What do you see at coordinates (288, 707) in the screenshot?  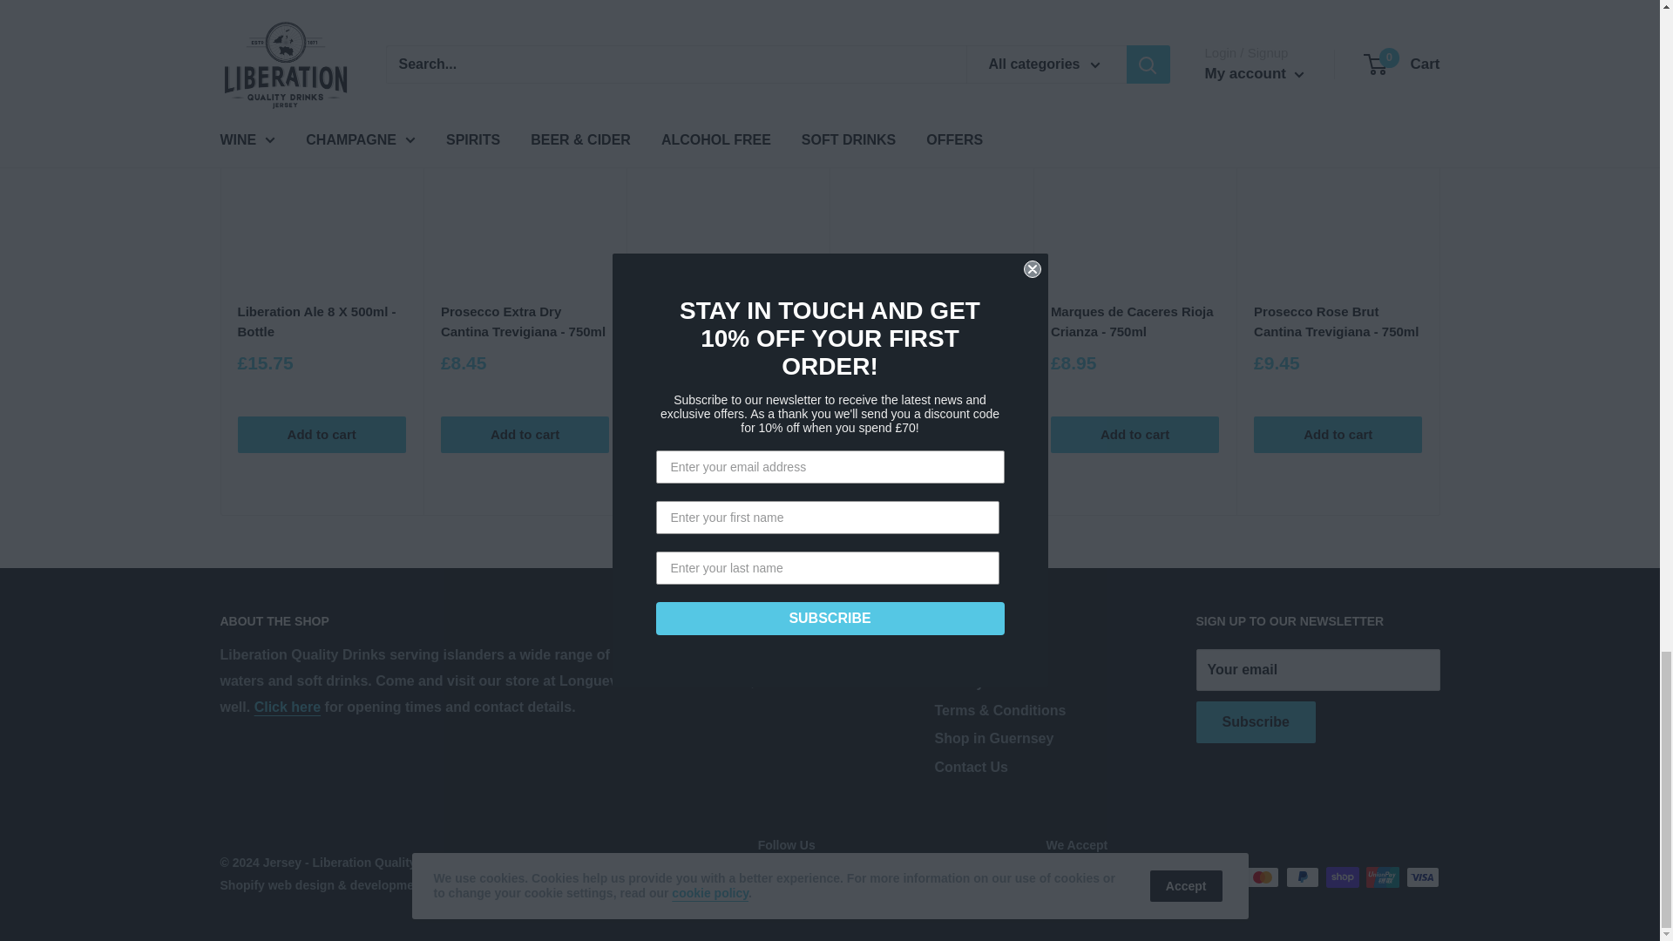 I see `Contact Us` at bounding box center [288, 707].